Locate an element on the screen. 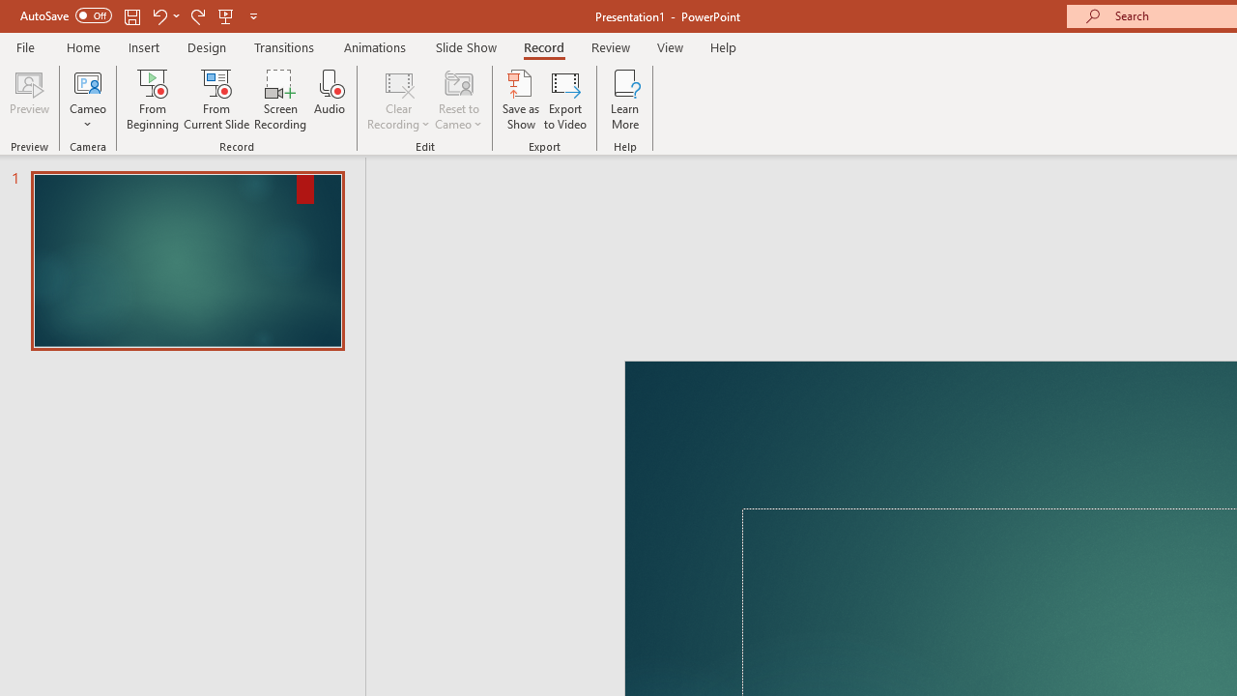 This screenshot has height=696, width=1237. Screen Recording is located at coordinates (280, 99).